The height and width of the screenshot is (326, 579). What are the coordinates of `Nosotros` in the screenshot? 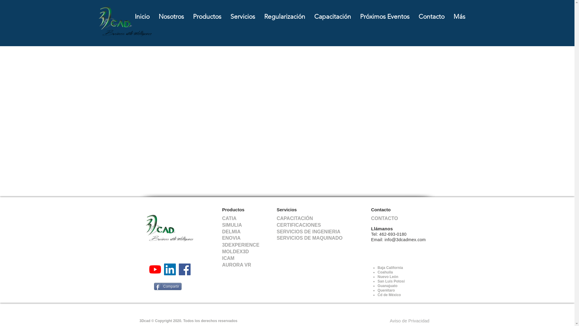 It's located at (171, 16).